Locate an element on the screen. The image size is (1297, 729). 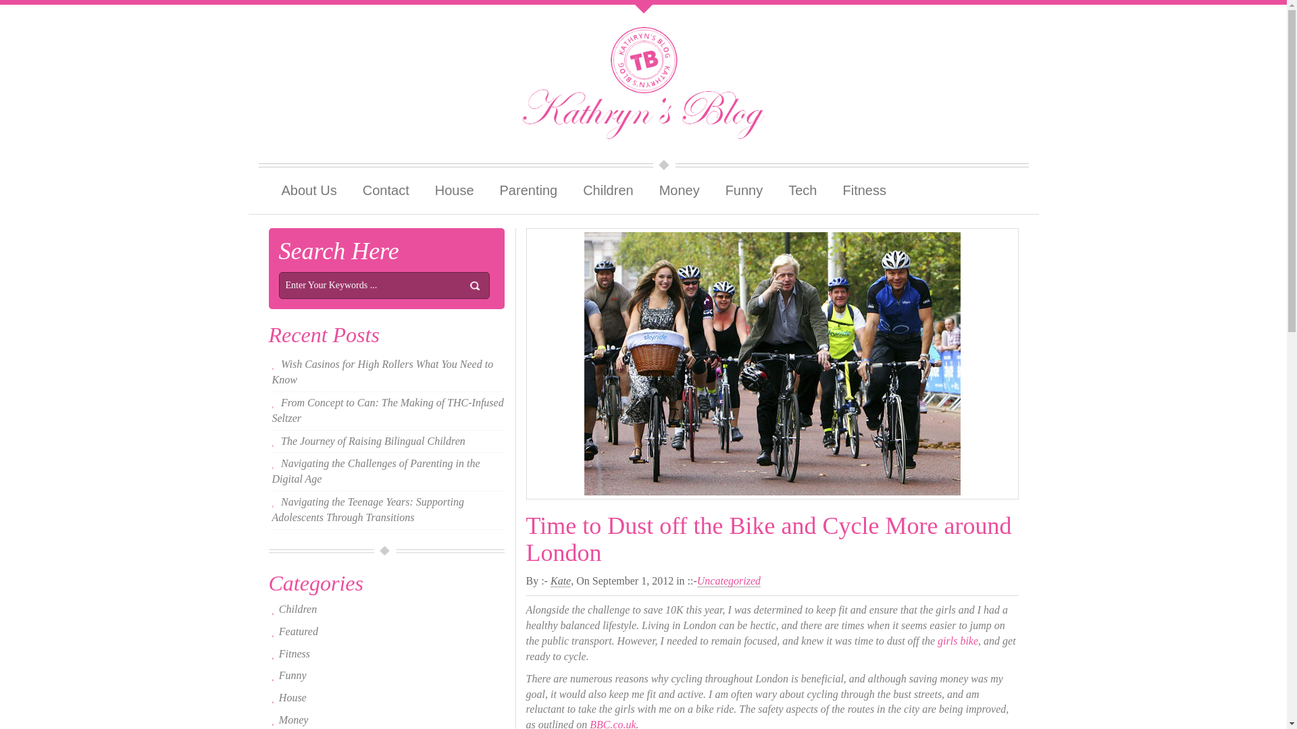
Children is located at coordinates (608, 190).